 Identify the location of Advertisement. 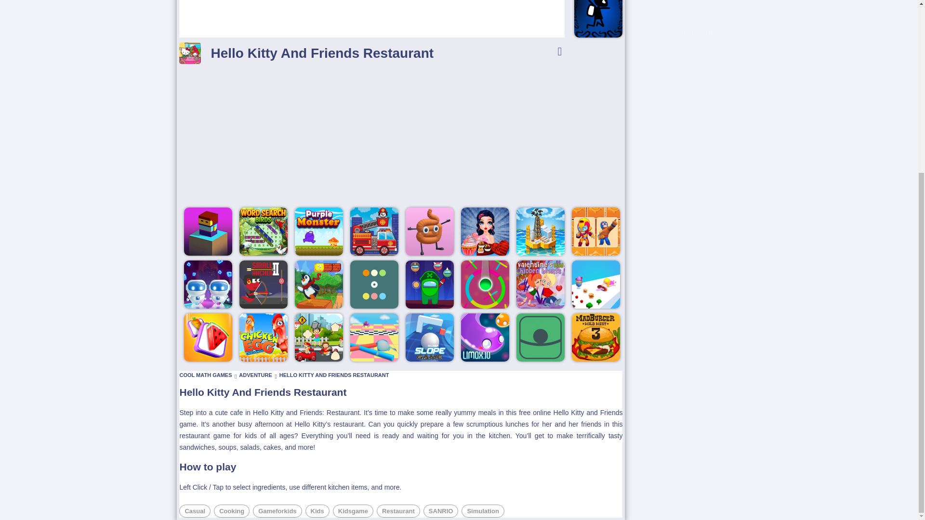
(702, 22).